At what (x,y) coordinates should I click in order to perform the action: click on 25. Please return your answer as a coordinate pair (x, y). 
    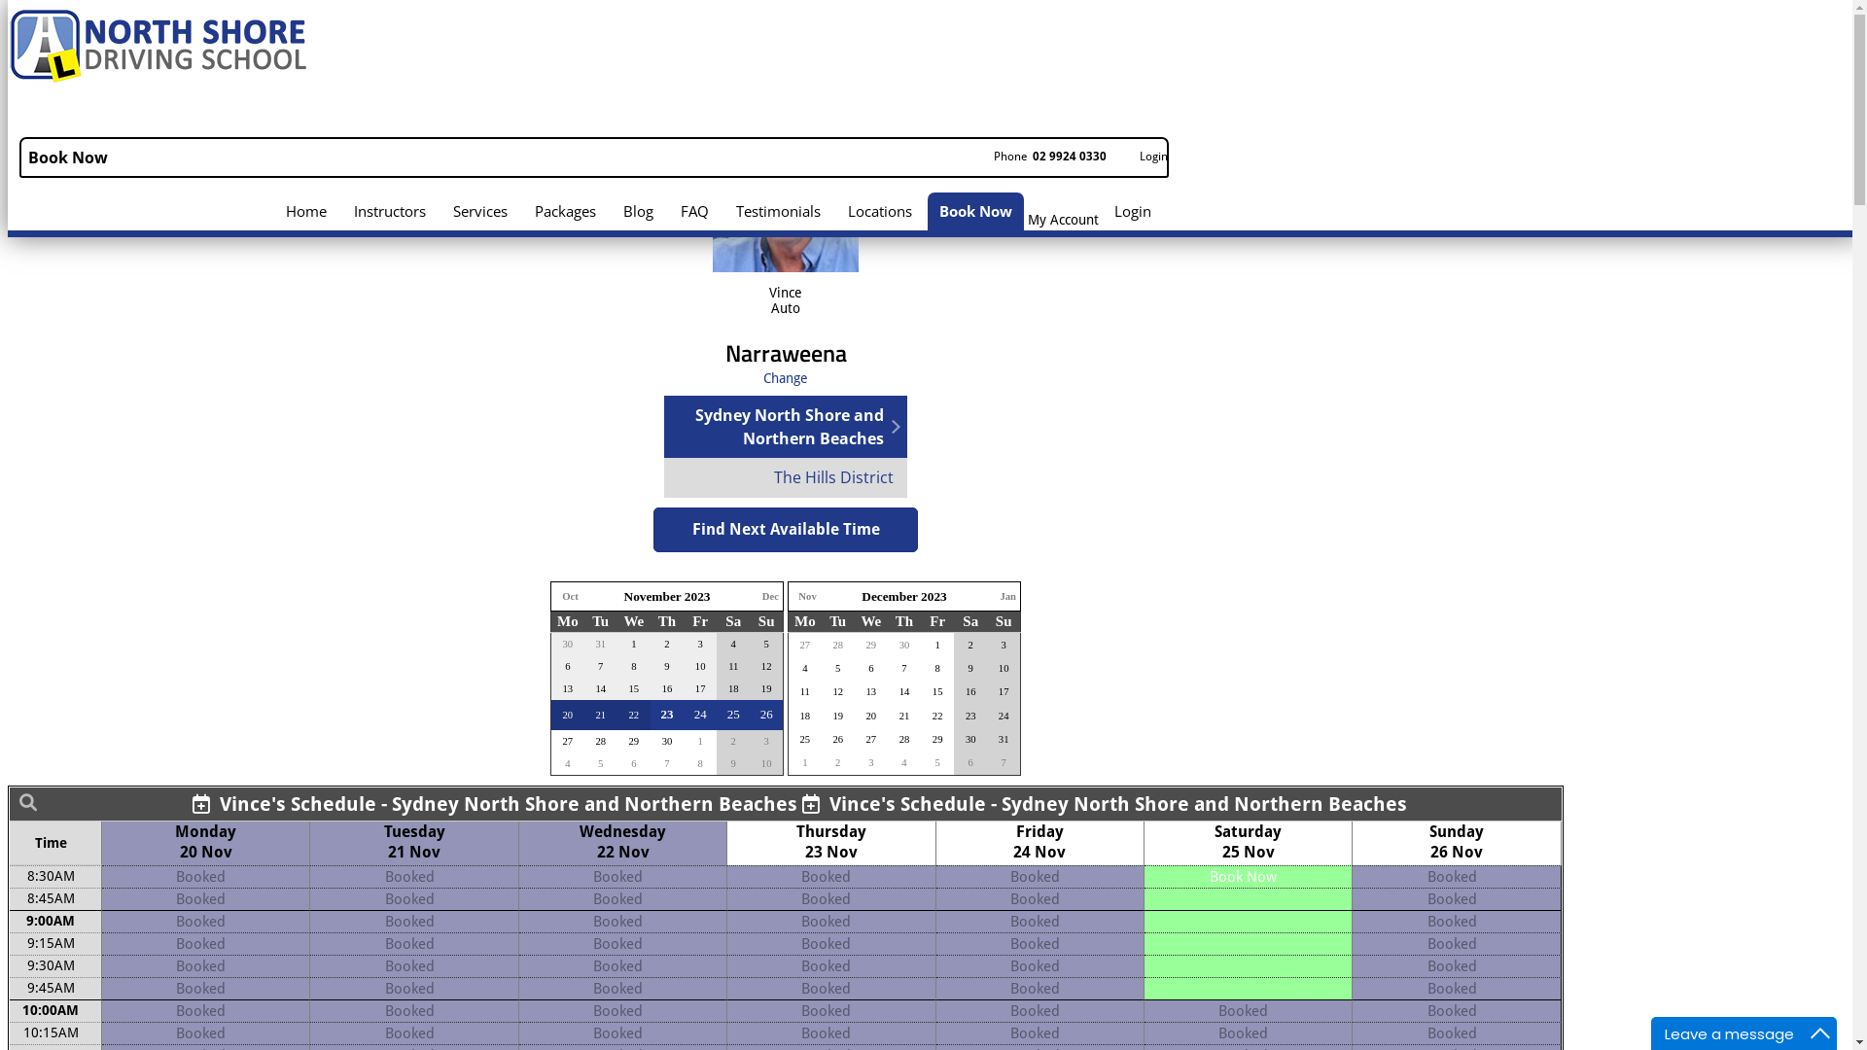
    Looking at the image, I should click on (805, 739).